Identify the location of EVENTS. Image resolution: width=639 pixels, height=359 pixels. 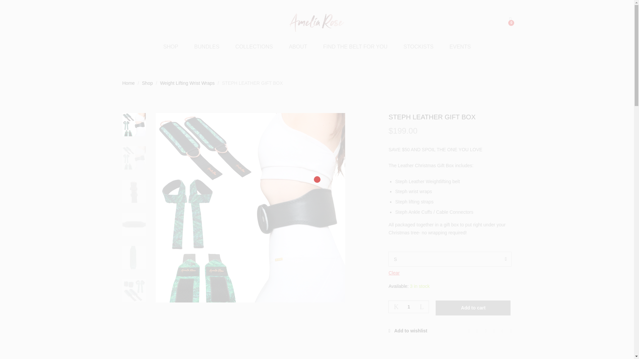
(460, 47).